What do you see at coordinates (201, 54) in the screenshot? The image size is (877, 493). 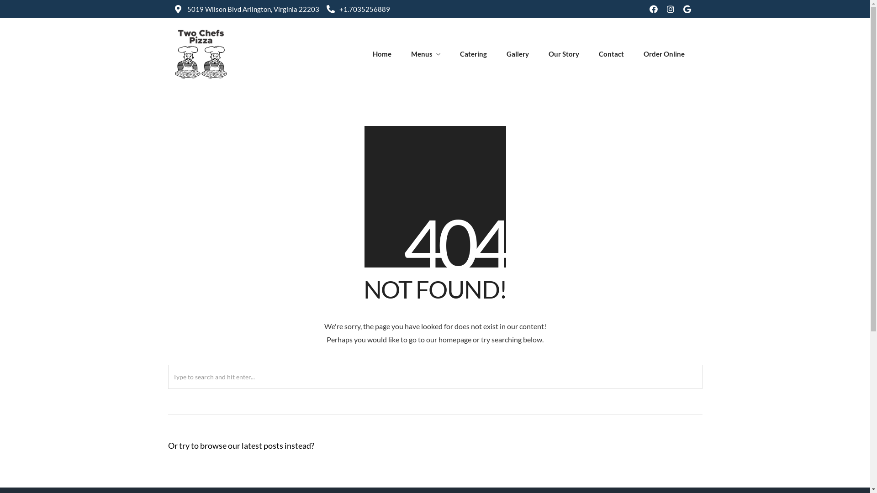 I see `Two Chefs Logo (B&W with Name)` at bounding box center [201, 54].